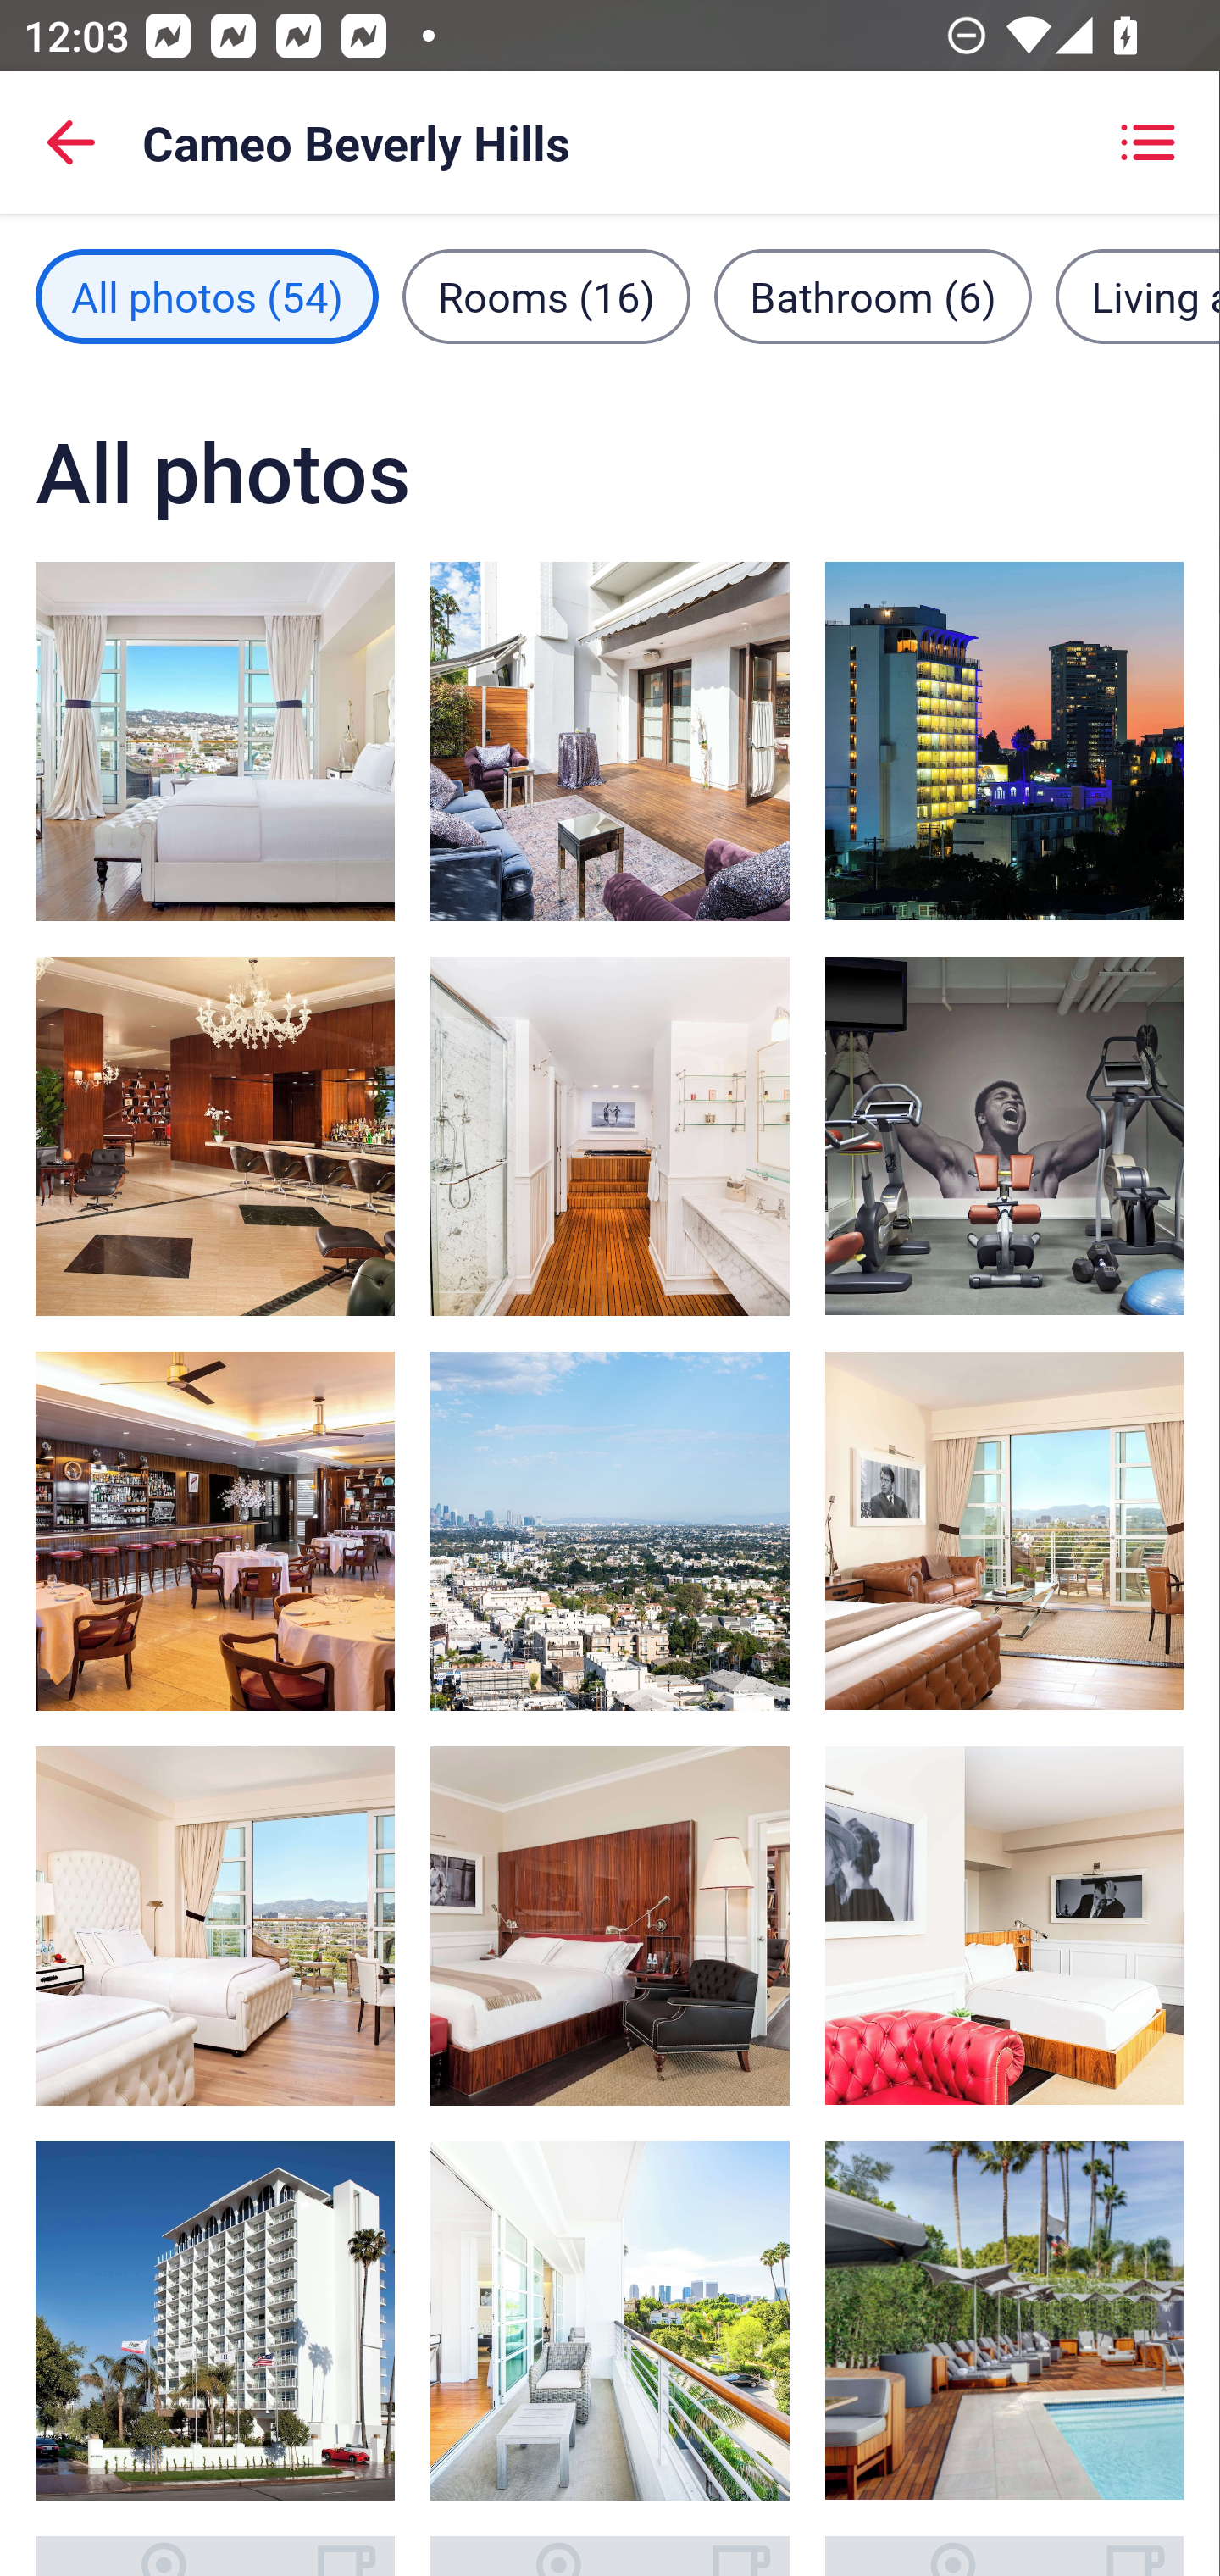  I want to click on Meeting facility, image, so click(610, 741).